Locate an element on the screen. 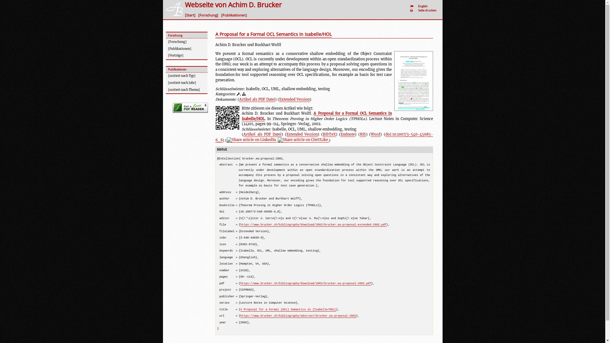 Image resolution: width=610 pixels, height=343 pixels. Share article on CiteULike. is located at coordinates (303, 140).